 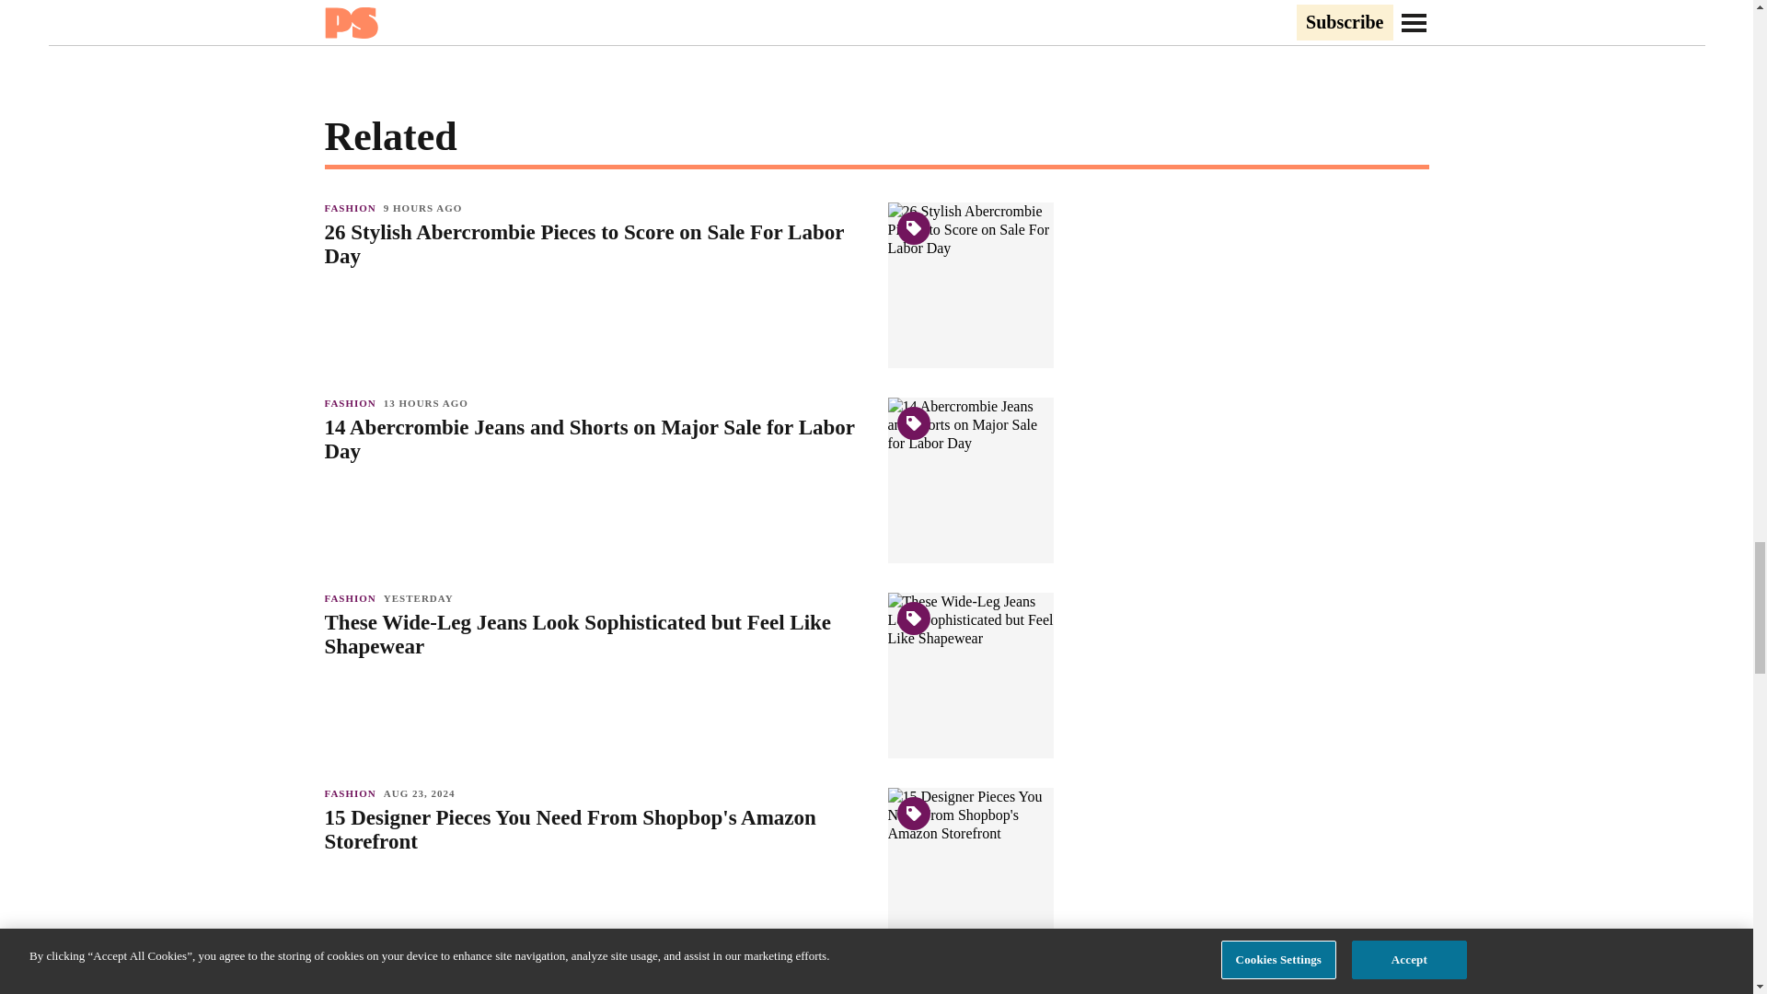 I want to click on 15 Designer Pieces You Need From Shopbop's Amazon Storefront, so click(x=596, y=829).